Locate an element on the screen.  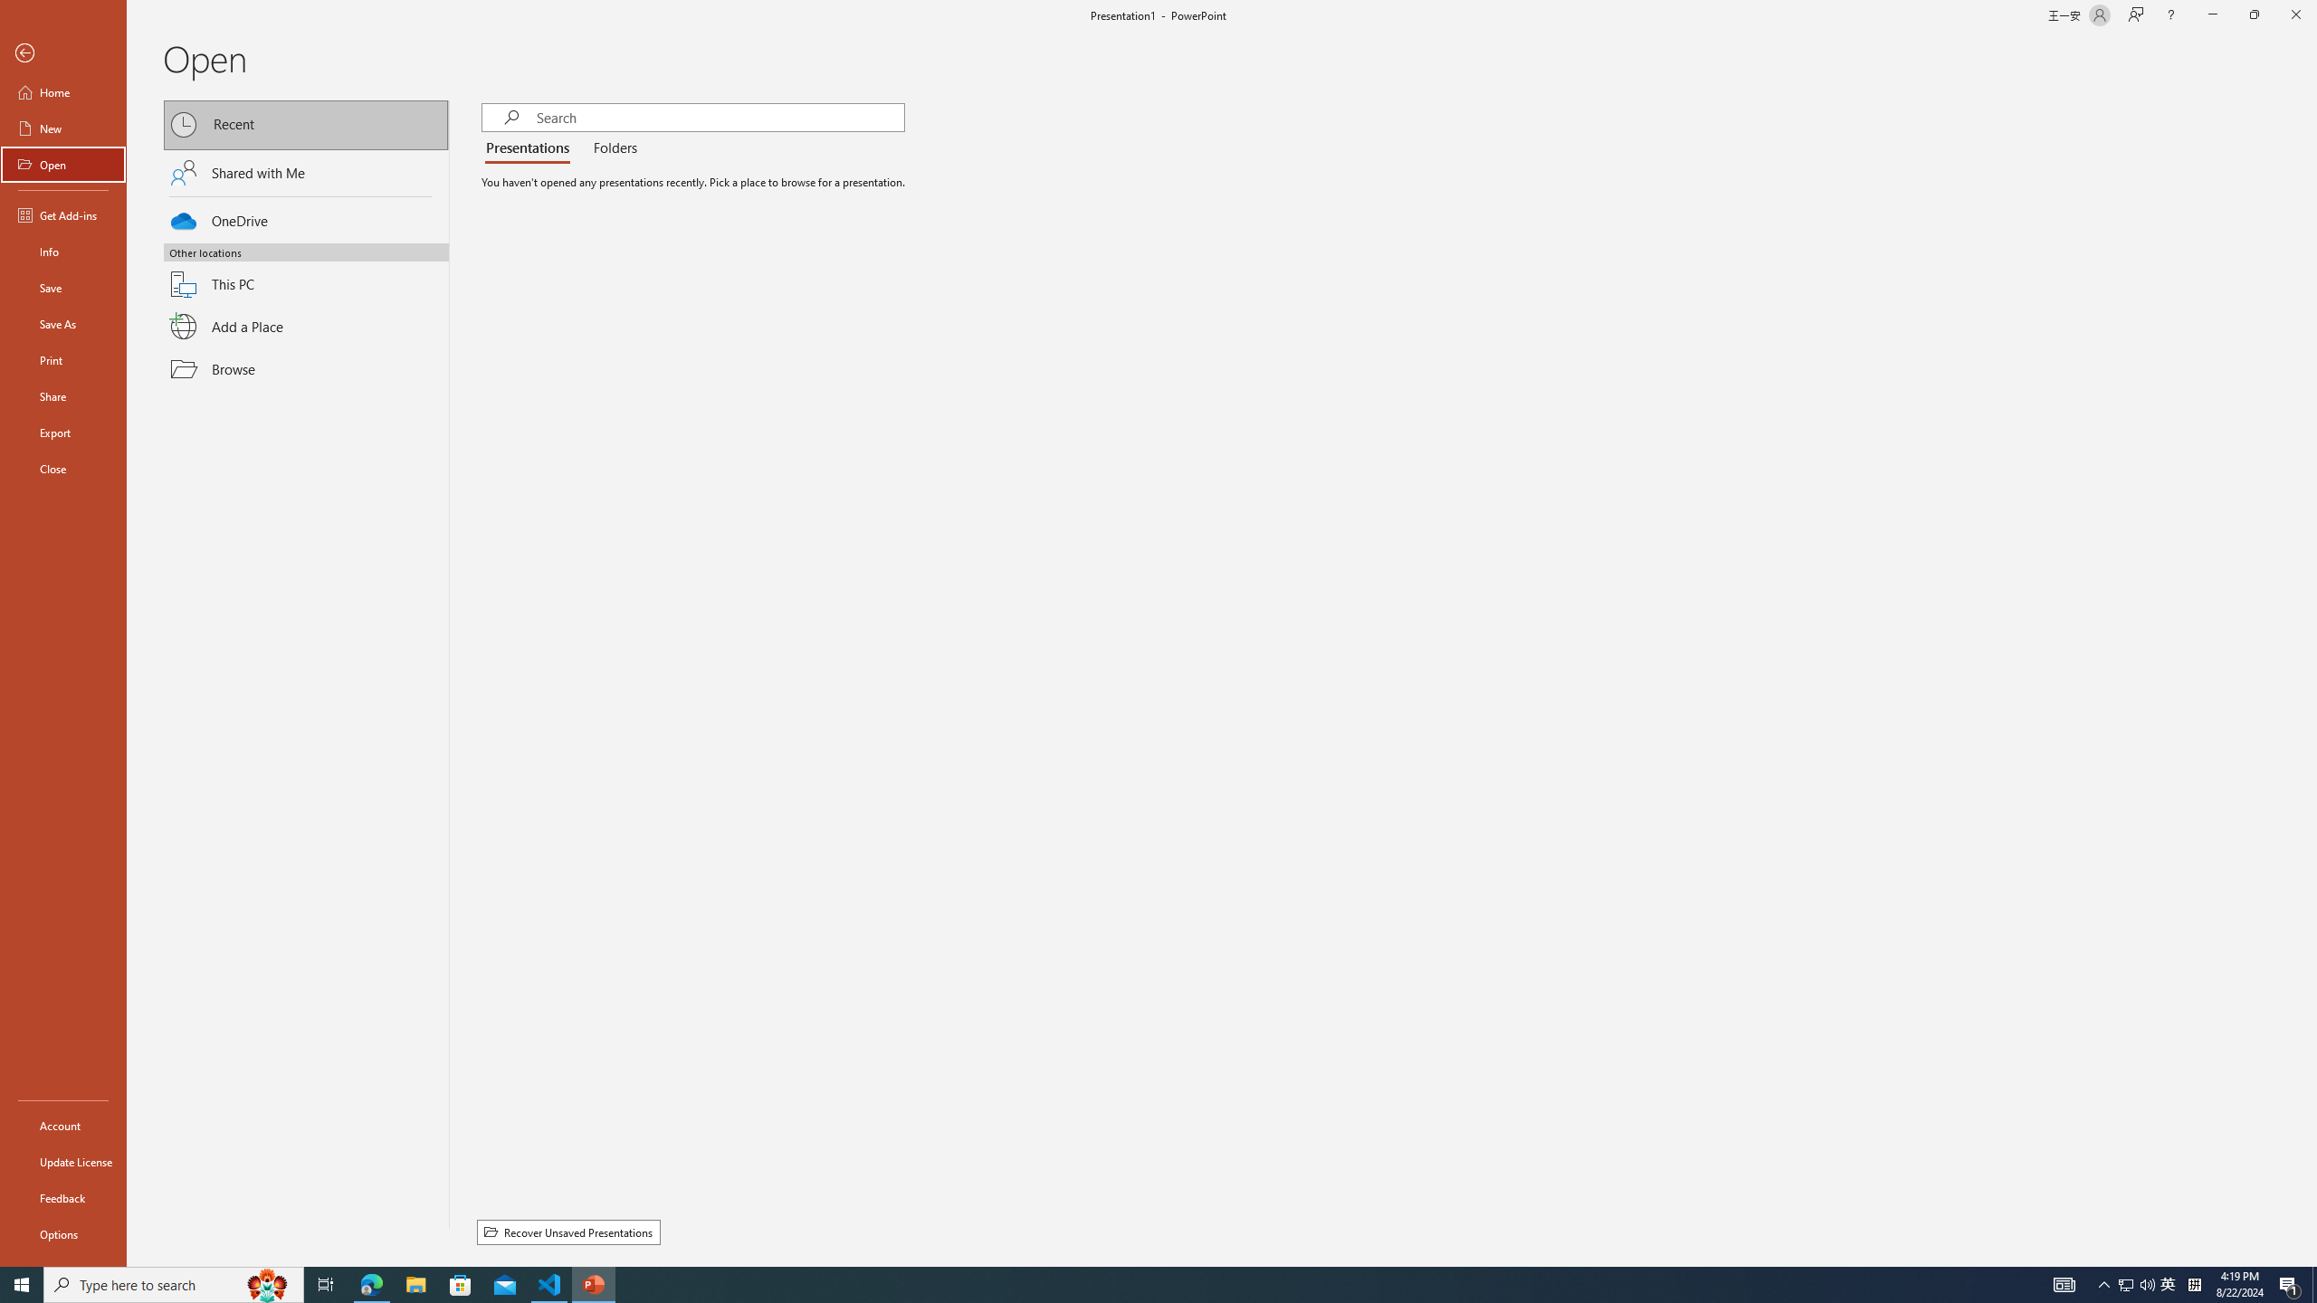
Add a Place is located at coordinates (306, 326).